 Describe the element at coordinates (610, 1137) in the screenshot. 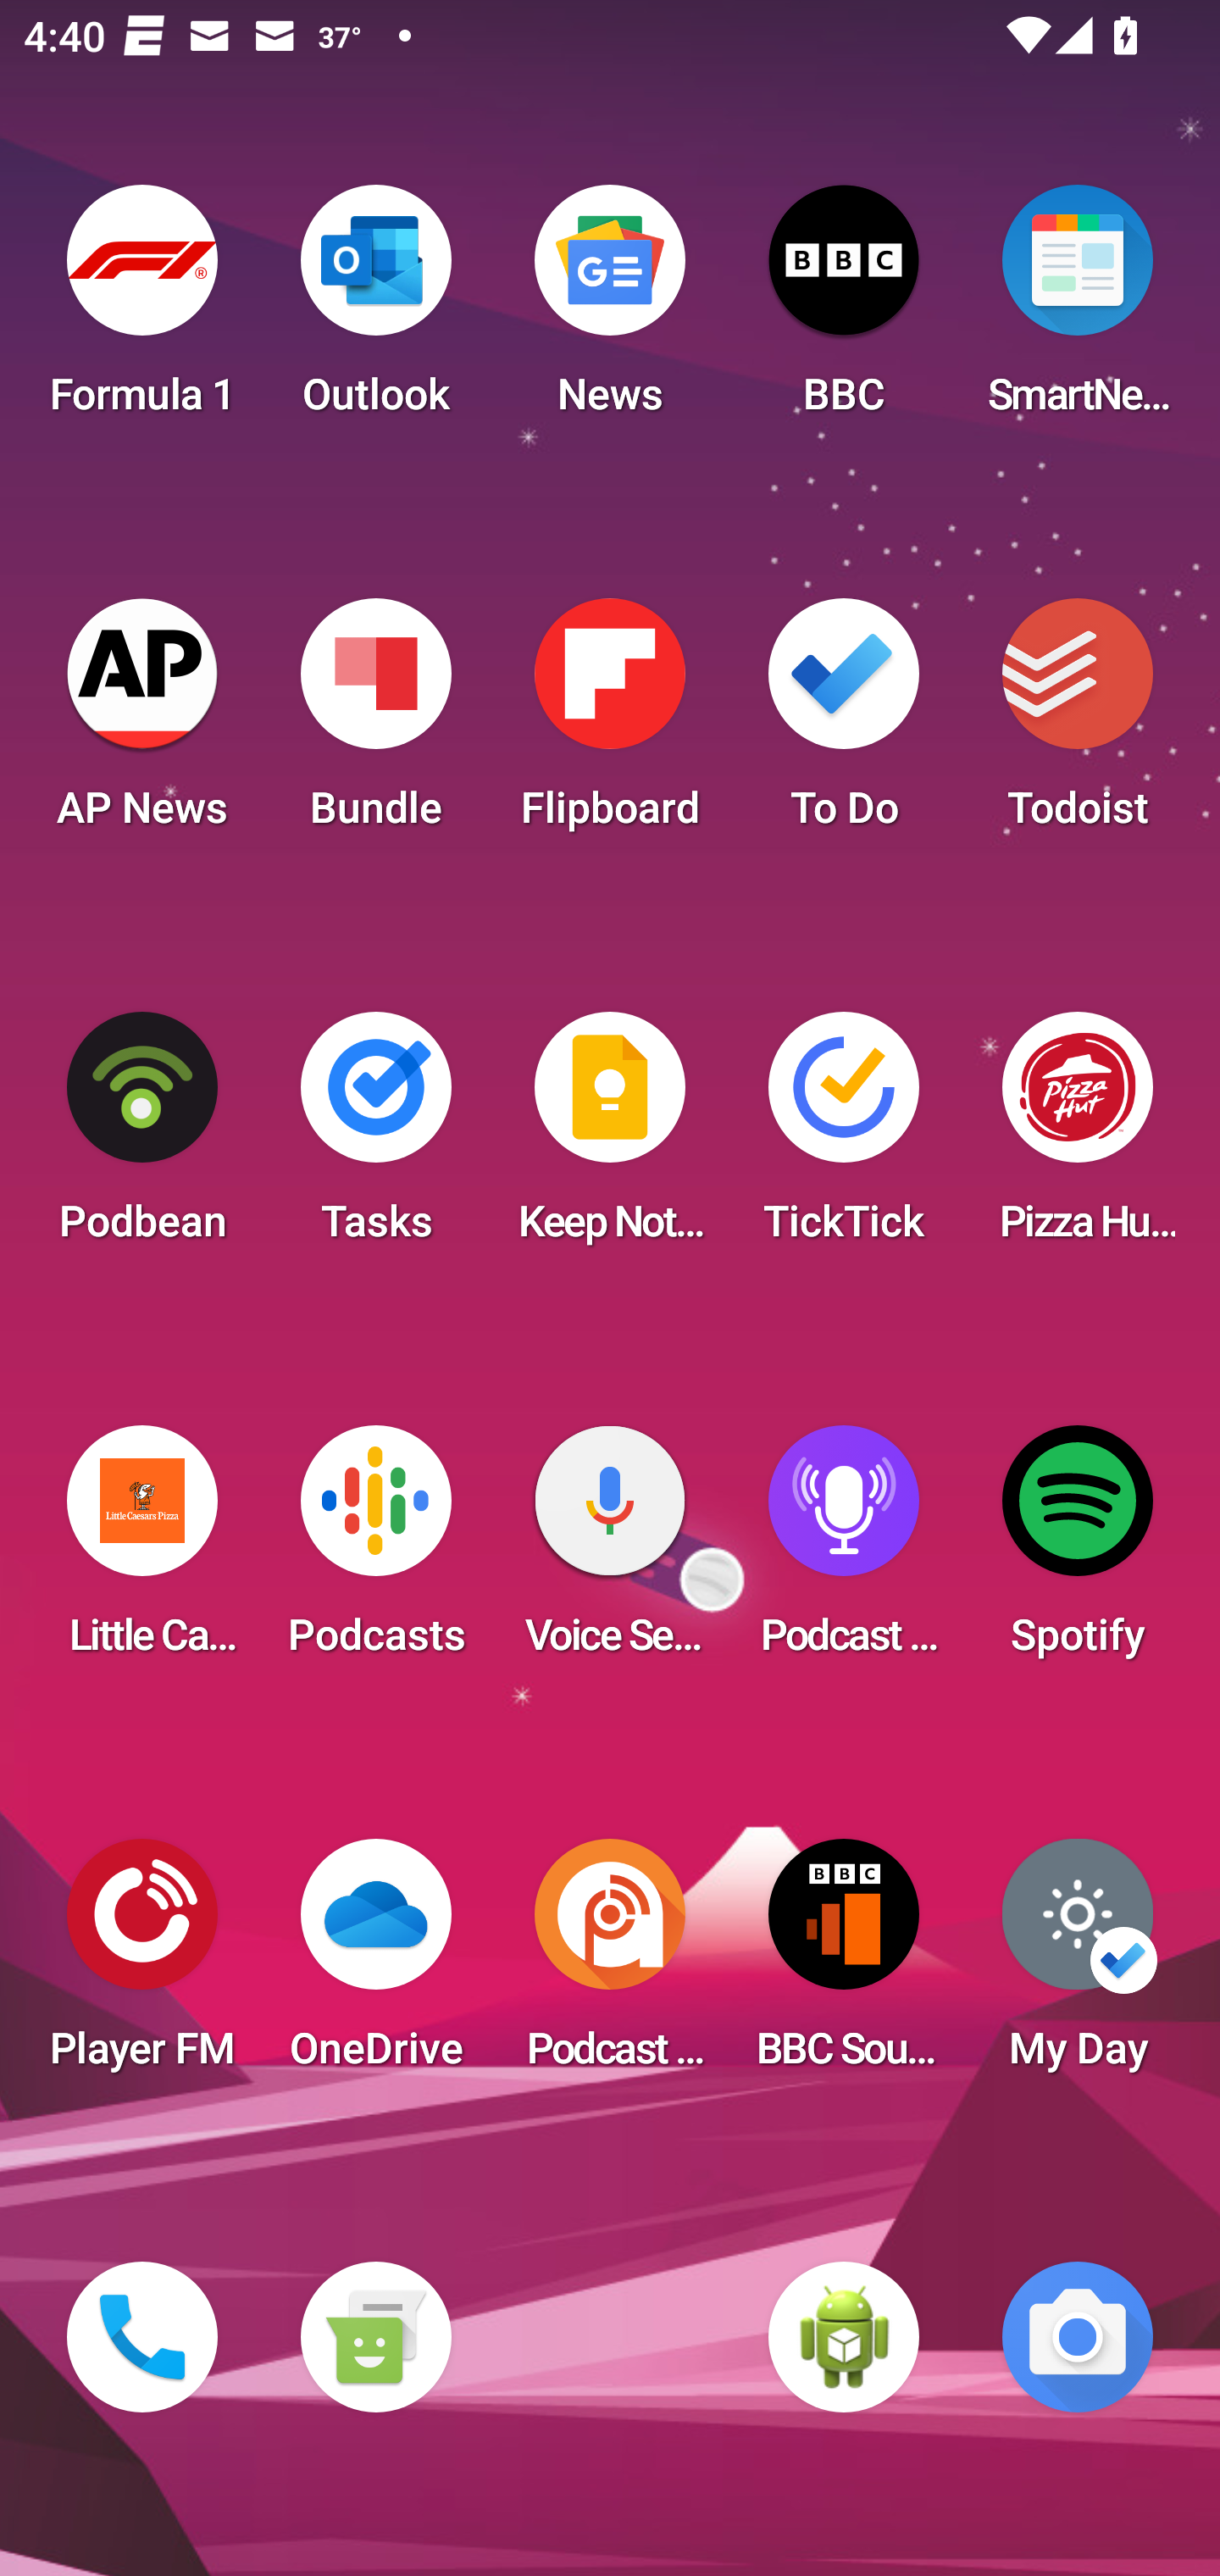

I see `Keep Notes` at that location.